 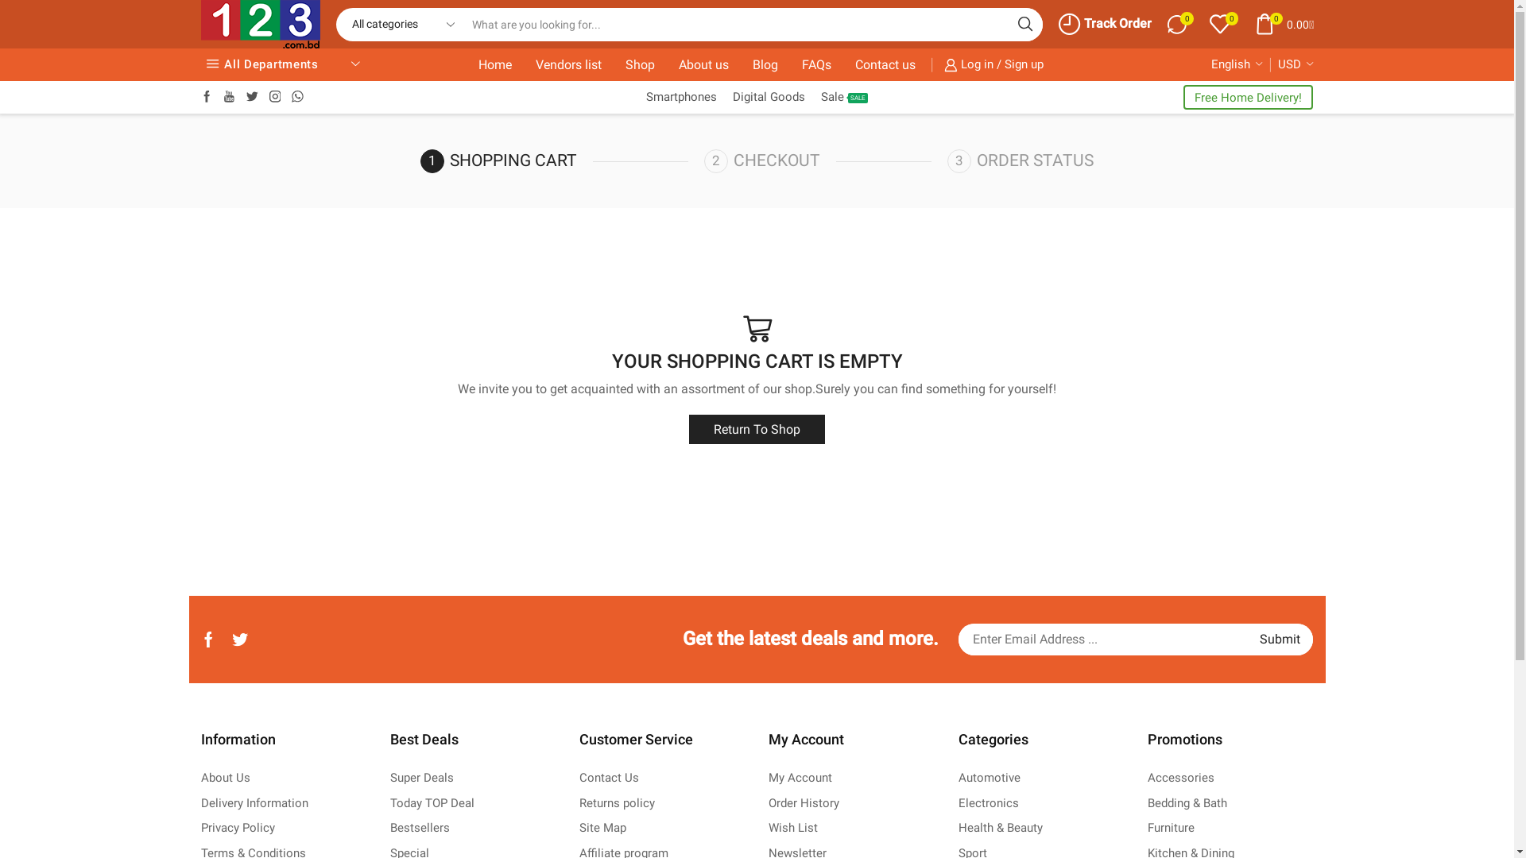 I want to click on Accessories, so click(x=1181, y=778).